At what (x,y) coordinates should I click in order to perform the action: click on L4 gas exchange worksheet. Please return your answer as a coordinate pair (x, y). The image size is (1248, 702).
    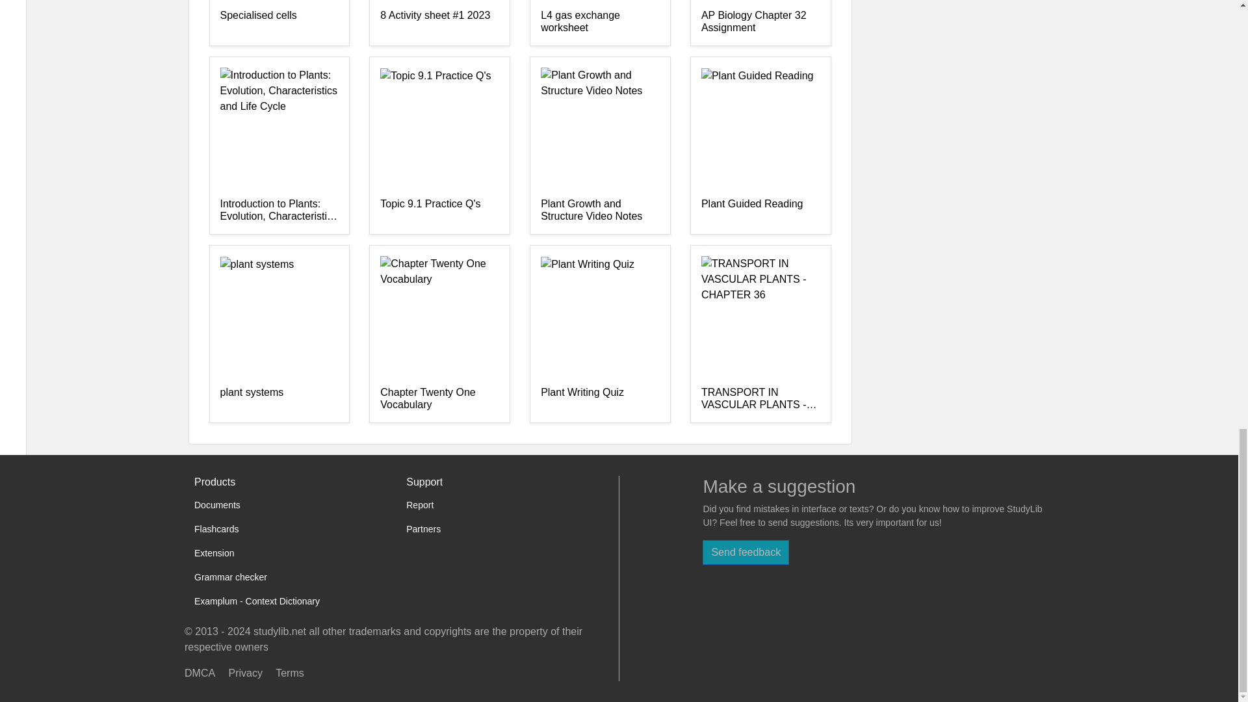
    Looking at the image, I should click on (600, 22).